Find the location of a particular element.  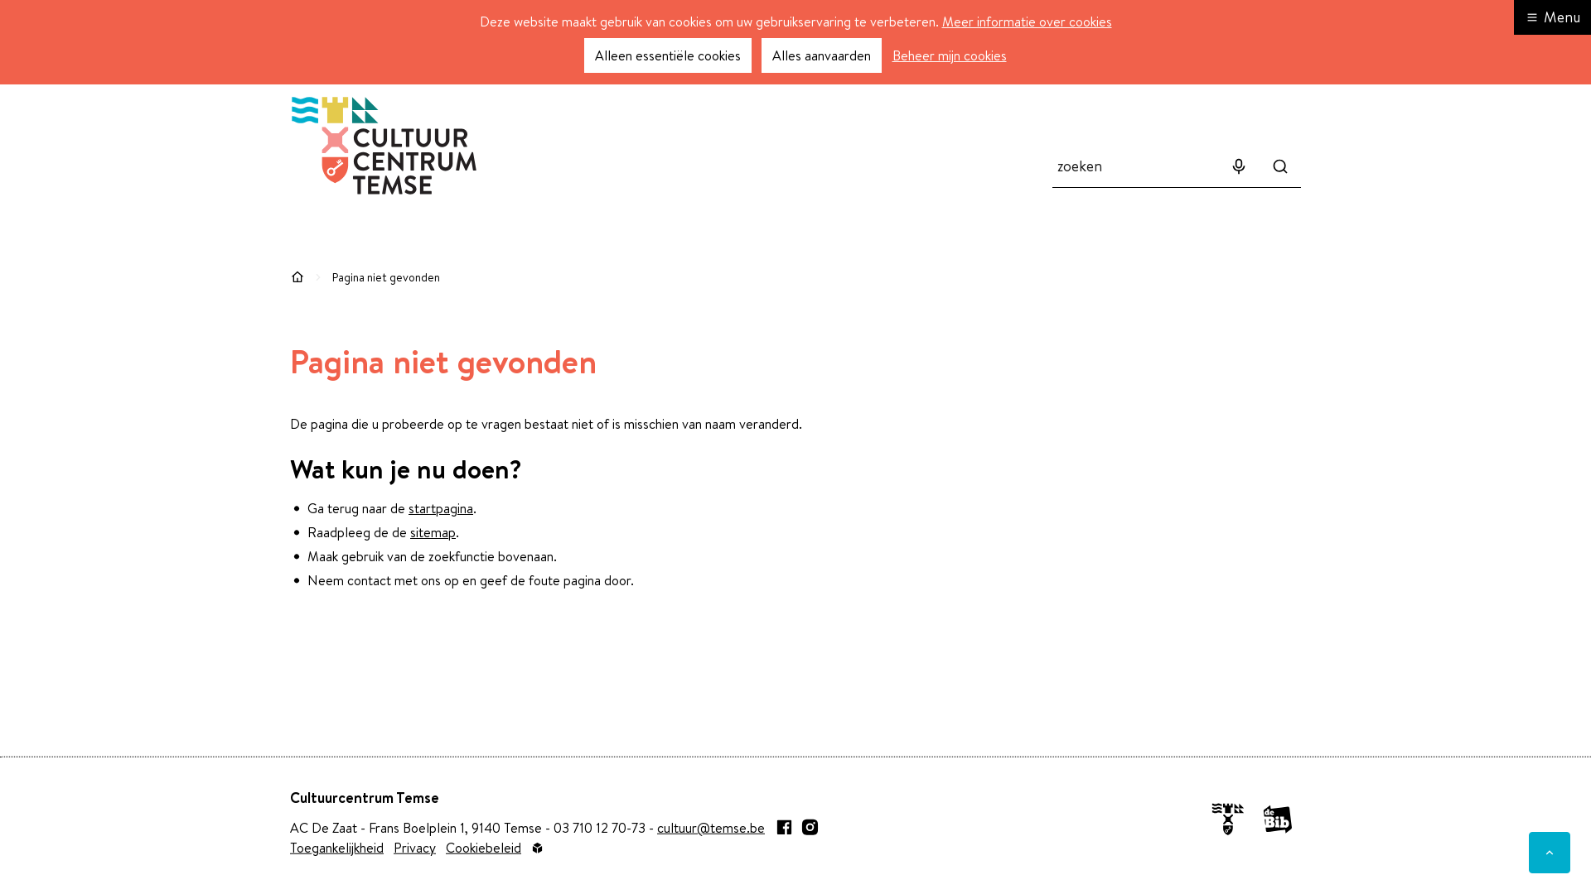

sitemap is located at coordinates (433, 532).